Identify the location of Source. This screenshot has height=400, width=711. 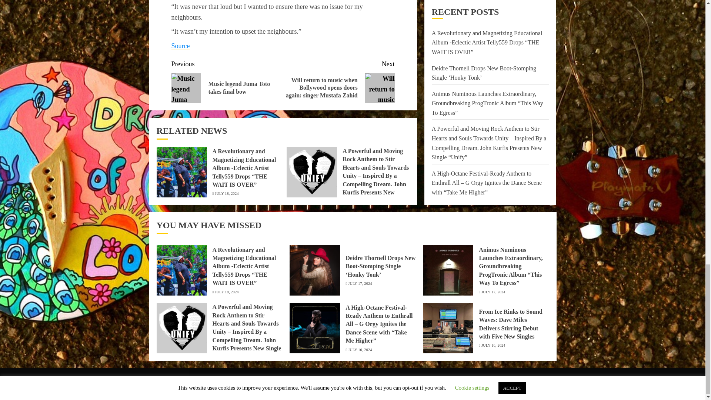
(180, 46).